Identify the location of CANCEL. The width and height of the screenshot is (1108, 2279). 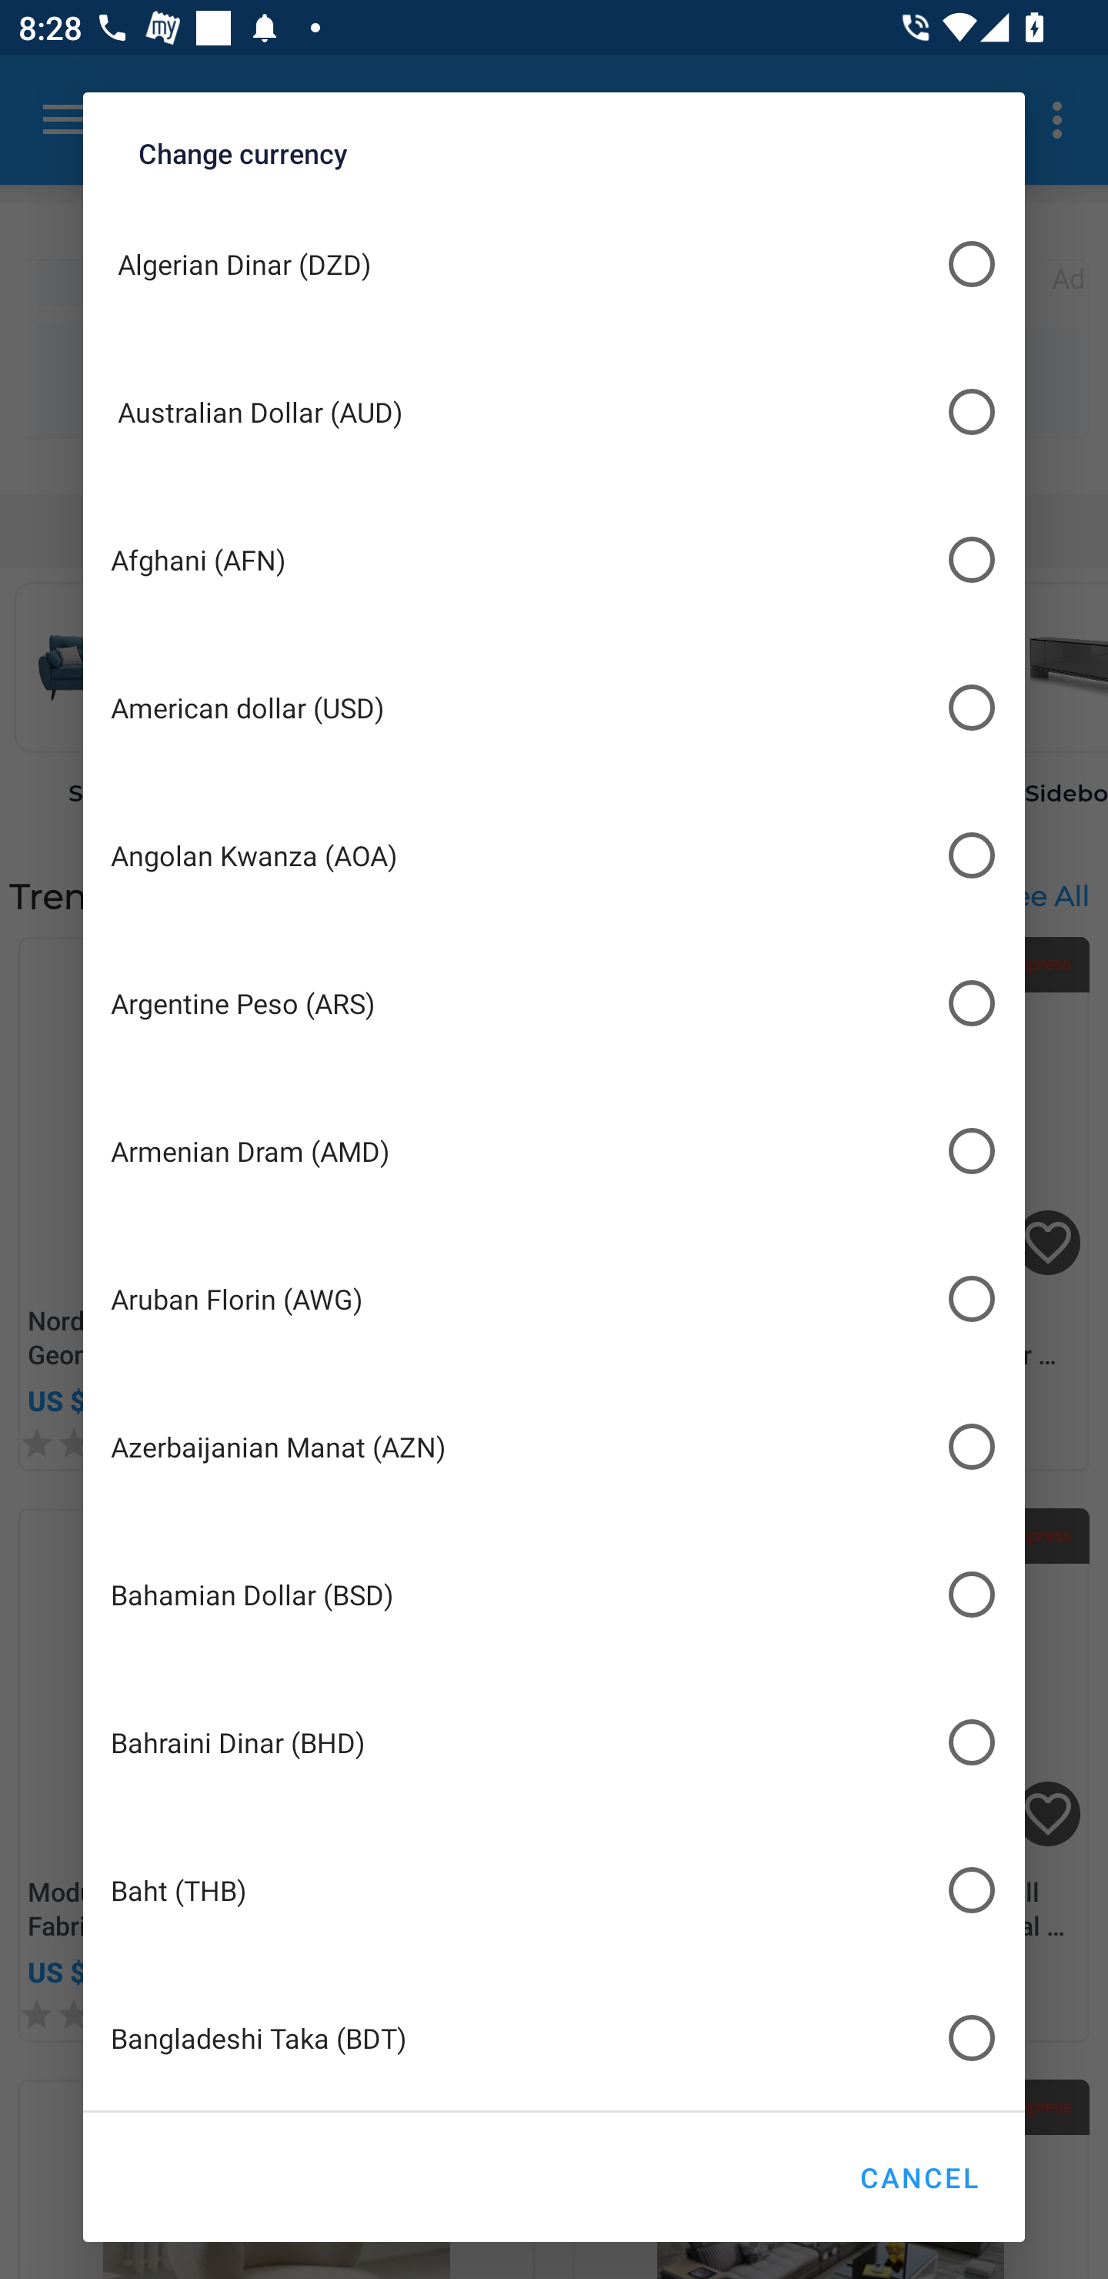
(919, 2177).